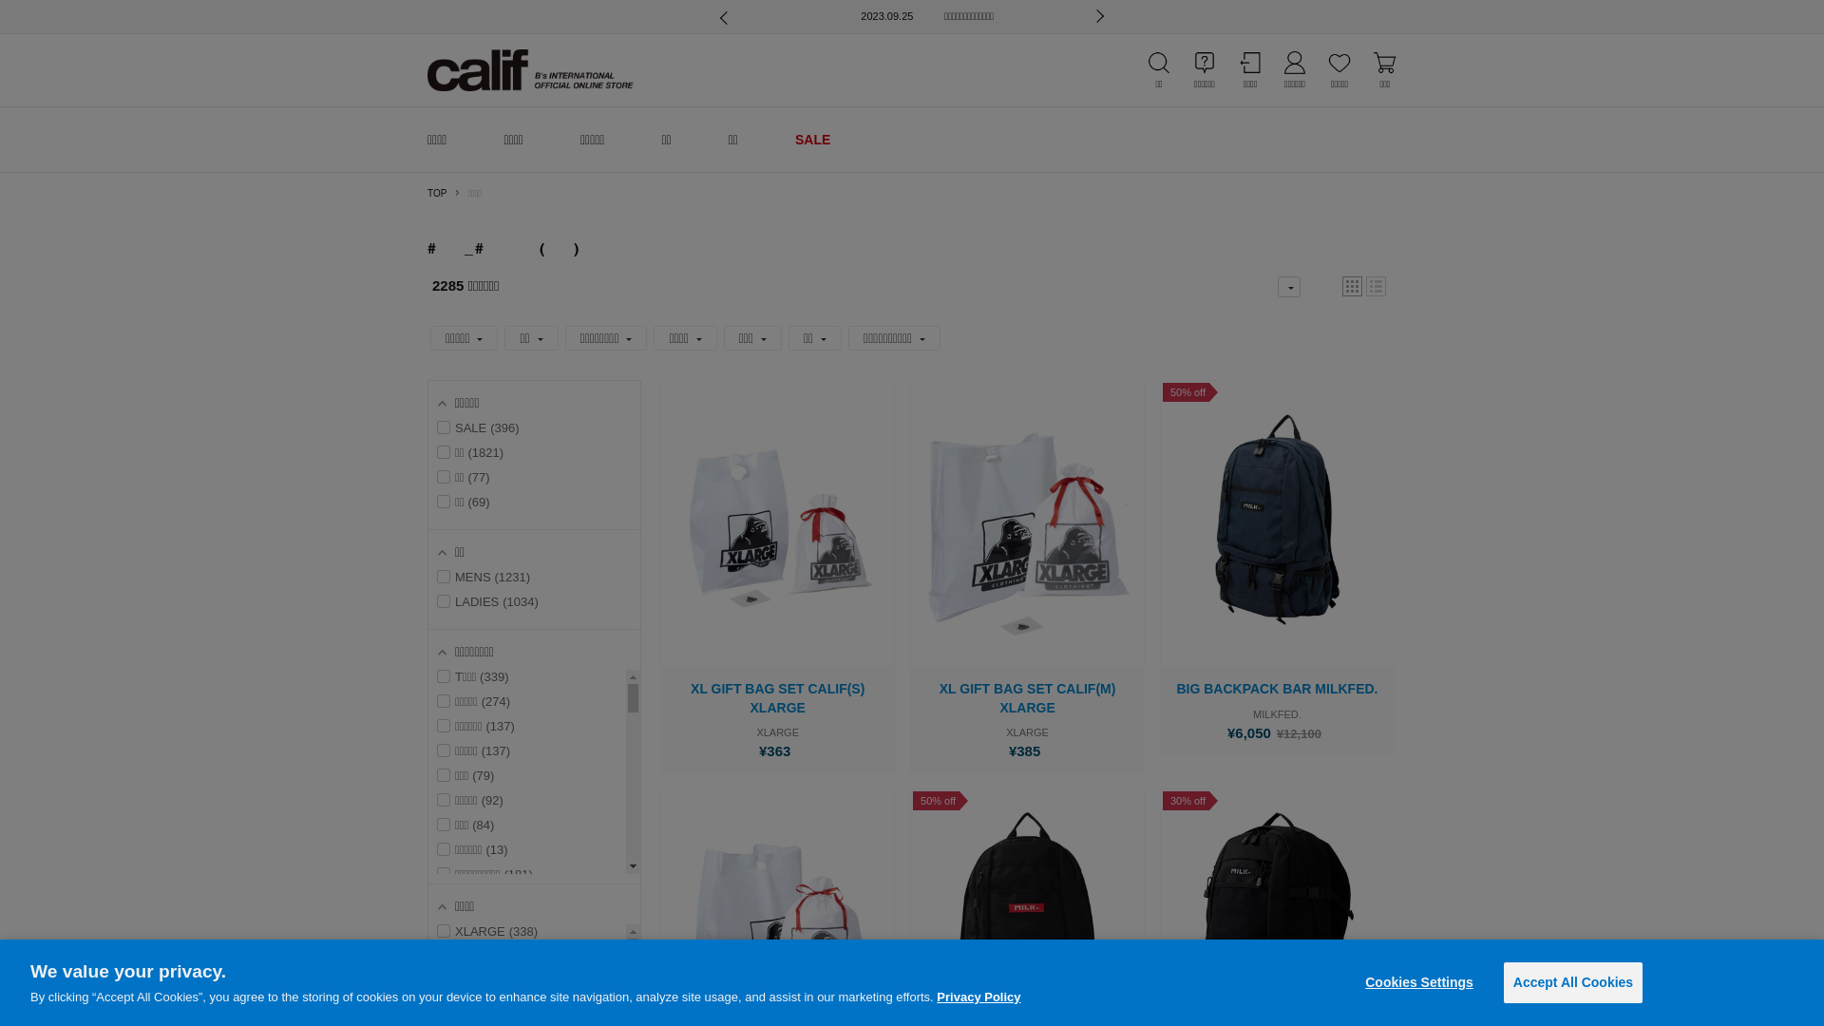  What do you see at coordinates (727, 22) in the screenshot?
I see `Previous` at bounding box center [727, 22].